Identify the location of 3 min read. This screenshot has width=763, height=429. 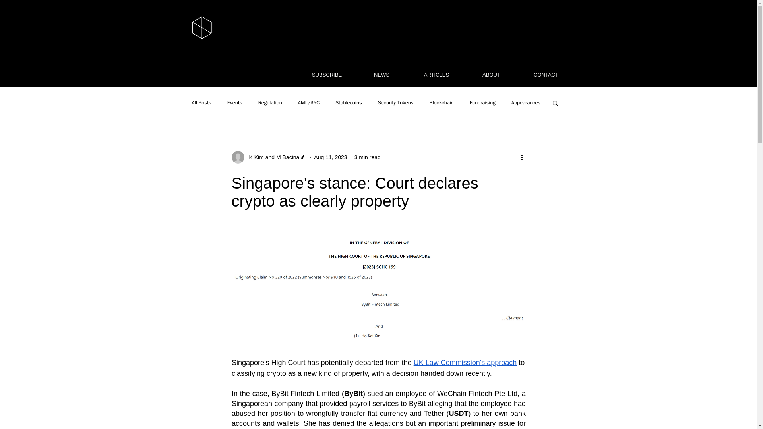
(368, 157).